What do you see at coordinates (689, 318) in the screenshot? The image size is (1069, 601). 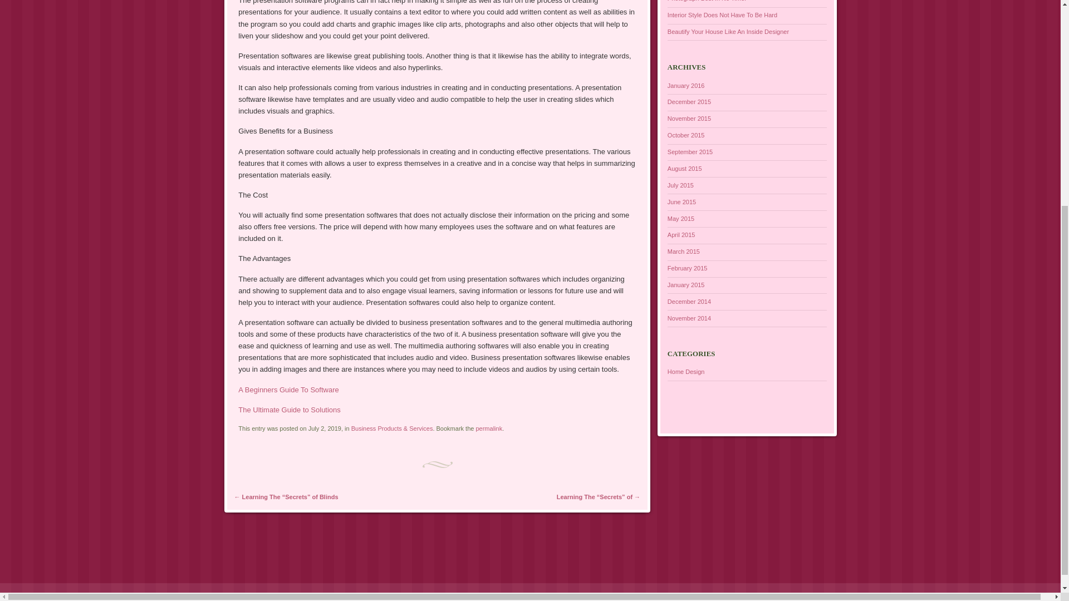 I see `November 2014` at bounding box center [689, 318].